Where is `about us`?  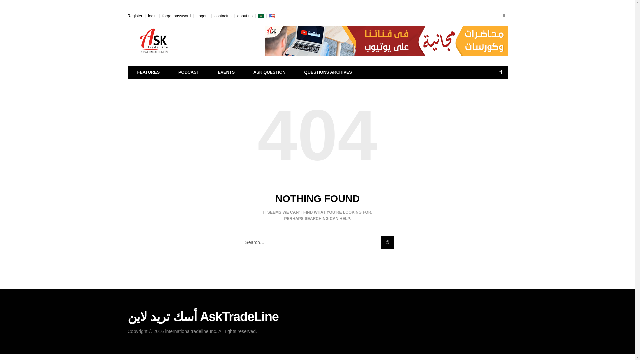
about us is located at coordinates (245, 16).